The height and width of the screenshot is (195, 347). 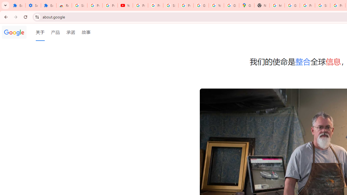 I want to click on Google Maps, so click(x=247, y=5).